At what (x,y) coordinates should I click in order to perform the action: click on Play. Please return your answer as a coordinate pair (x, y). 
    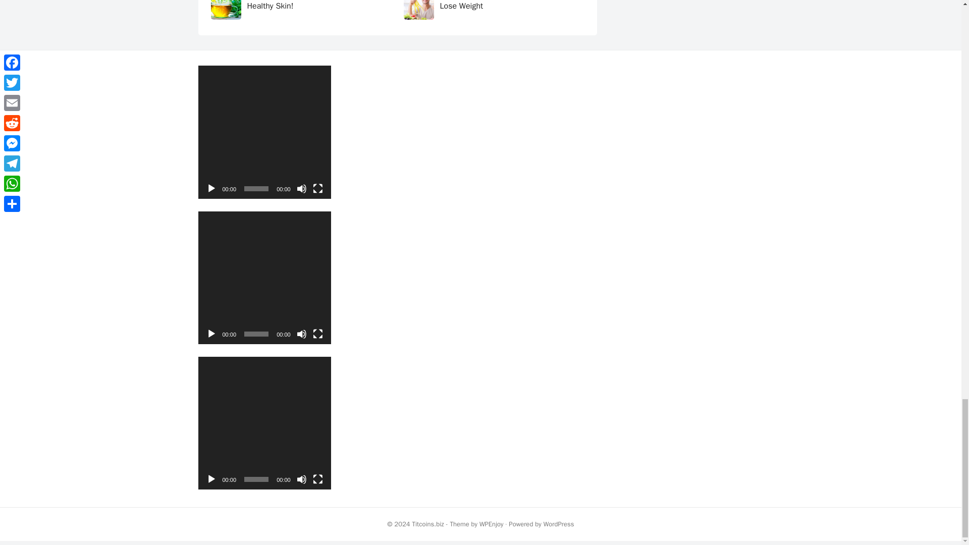
    Looking at the image, I should click on (211, 479).